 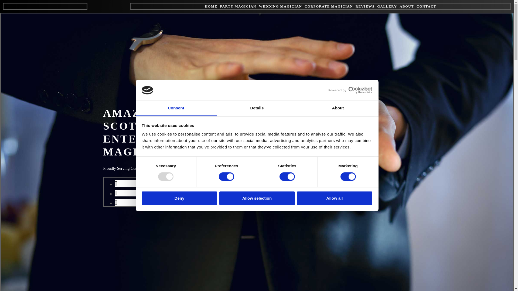 I want to click on Consent, so click(x=176, y=108).